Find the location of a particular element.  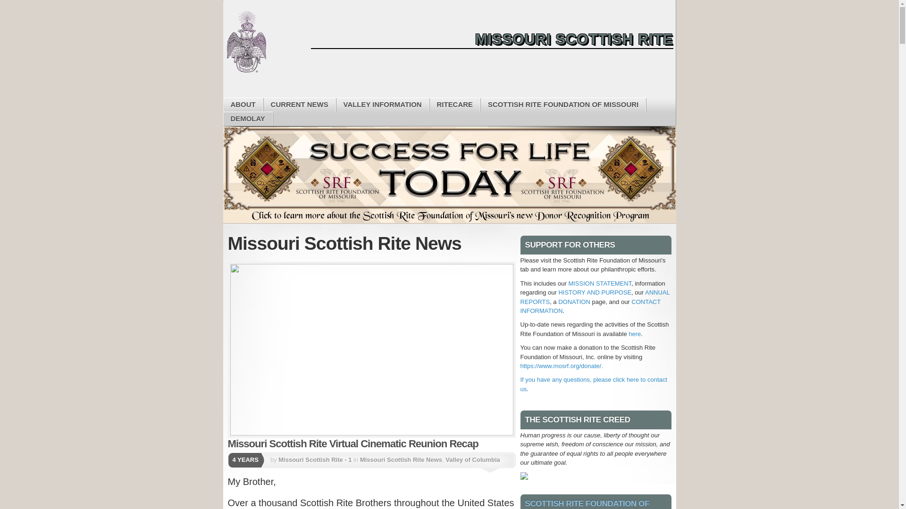

Missouri Scottish Rite Virtual Cinematic Reunion Recap is located at coordinates (371, 350).